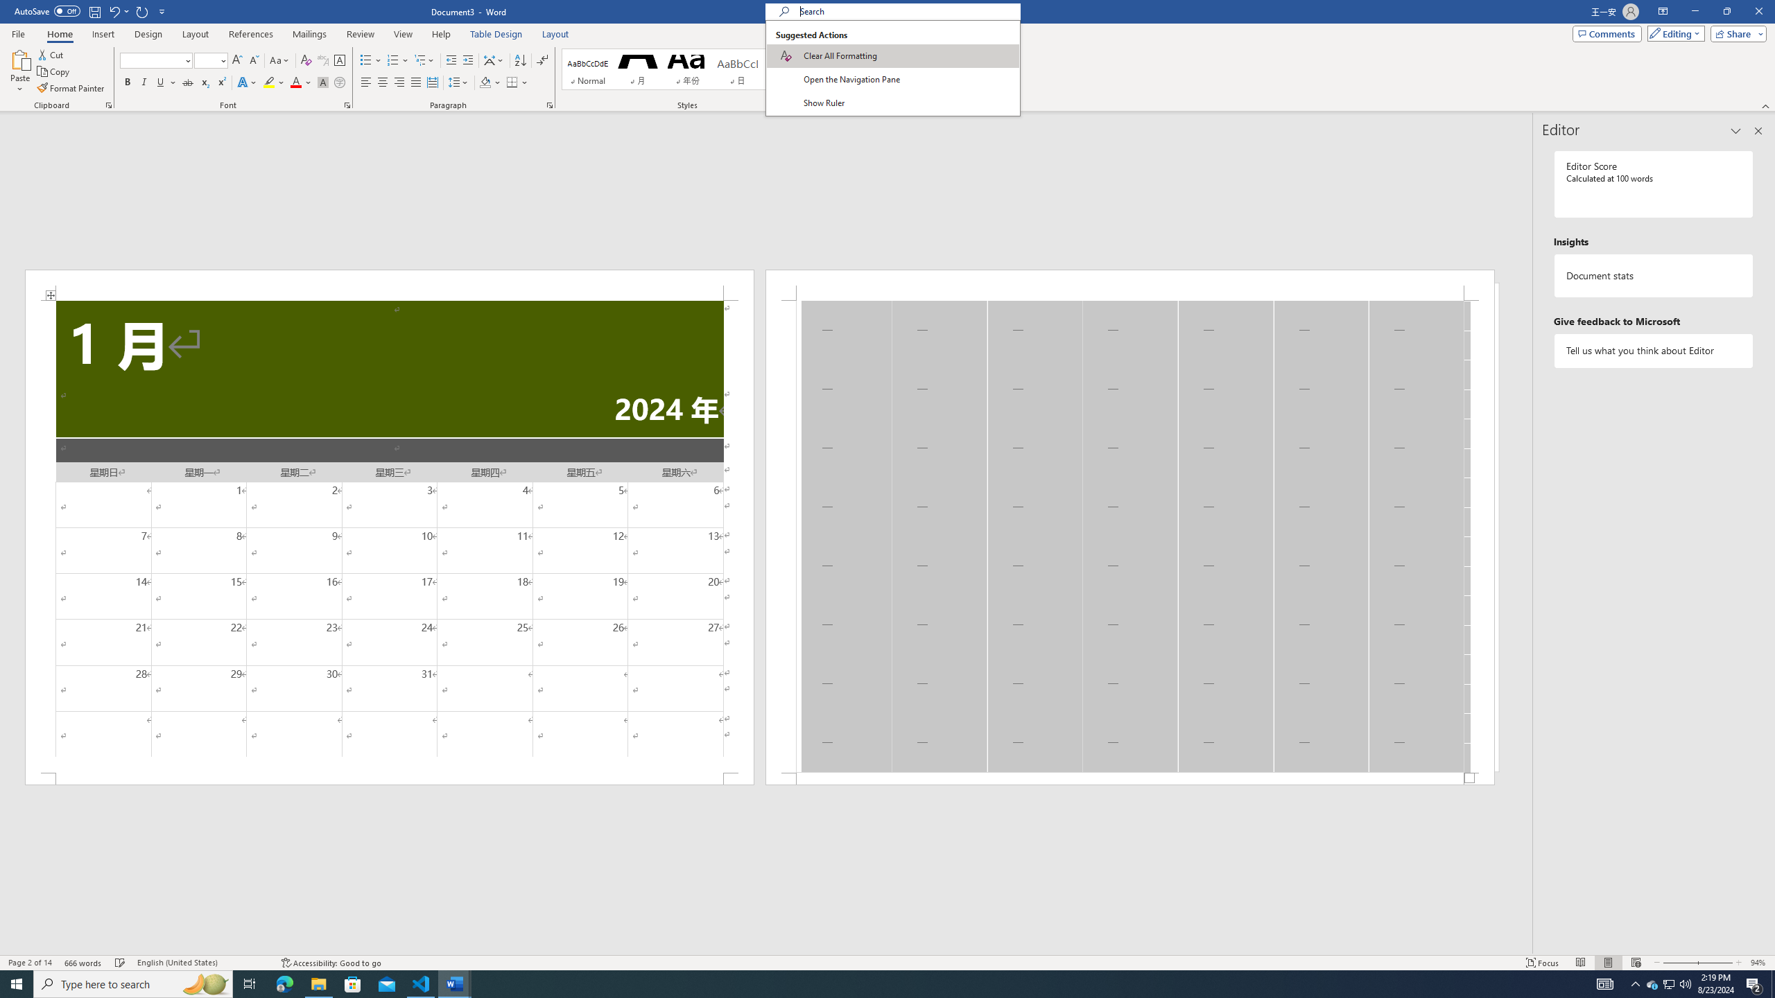  What do you see at coordinates (323, 61) in the screenshot?
I see `Phonetic Guide...` at bounding box center [323, 61].